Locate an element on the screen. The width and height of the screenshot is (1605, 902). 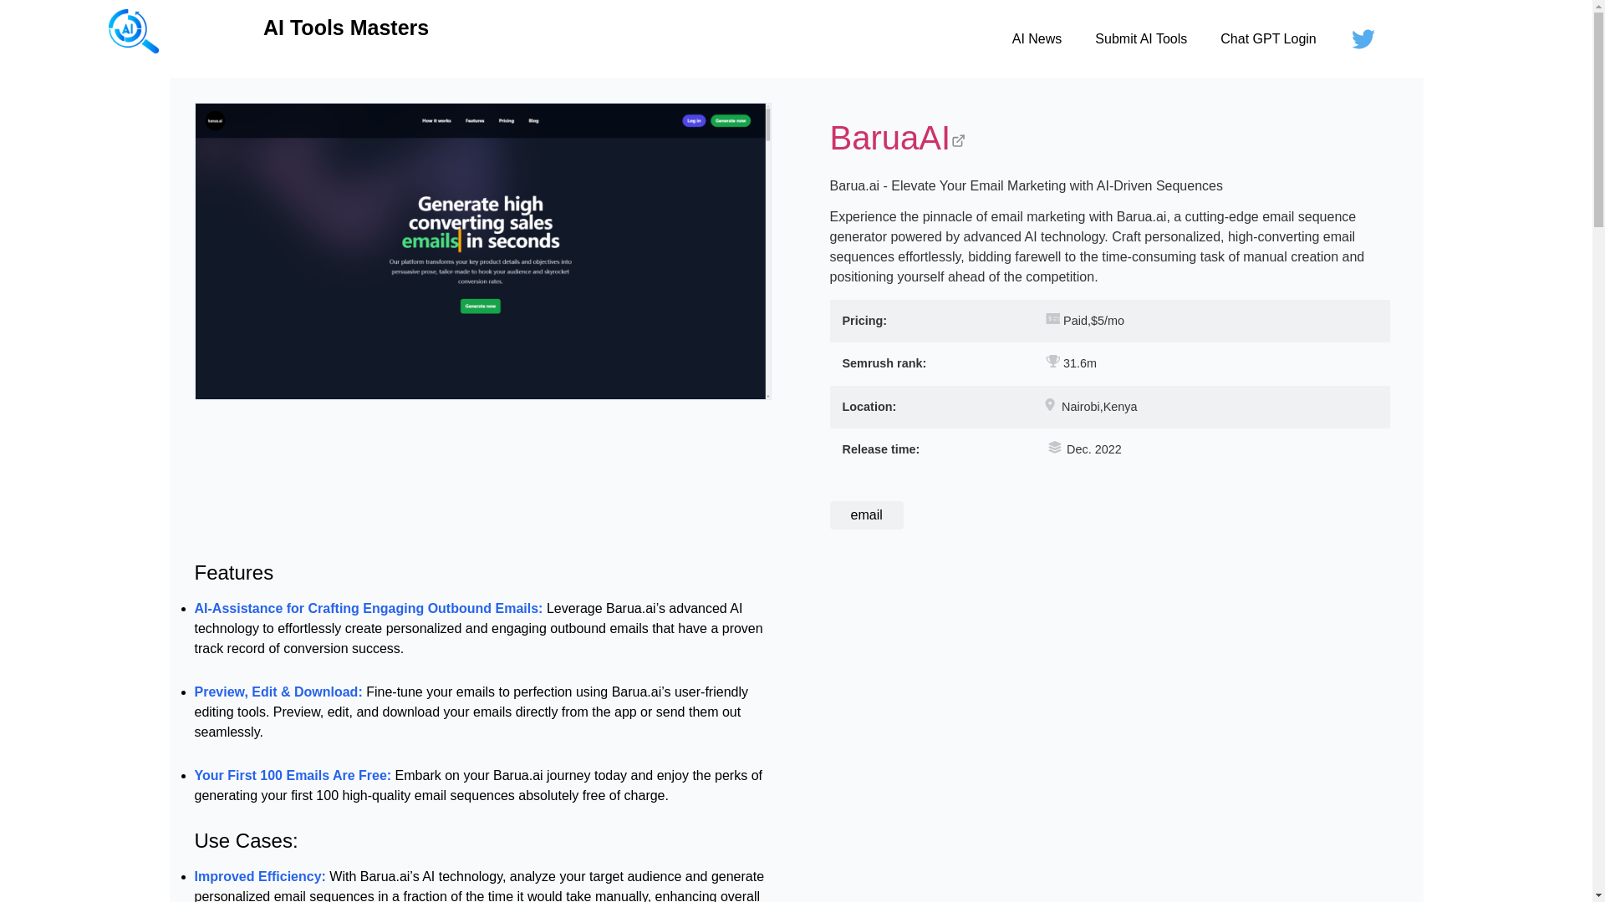
AI Tools Masters is located at coordinates (345, 28).